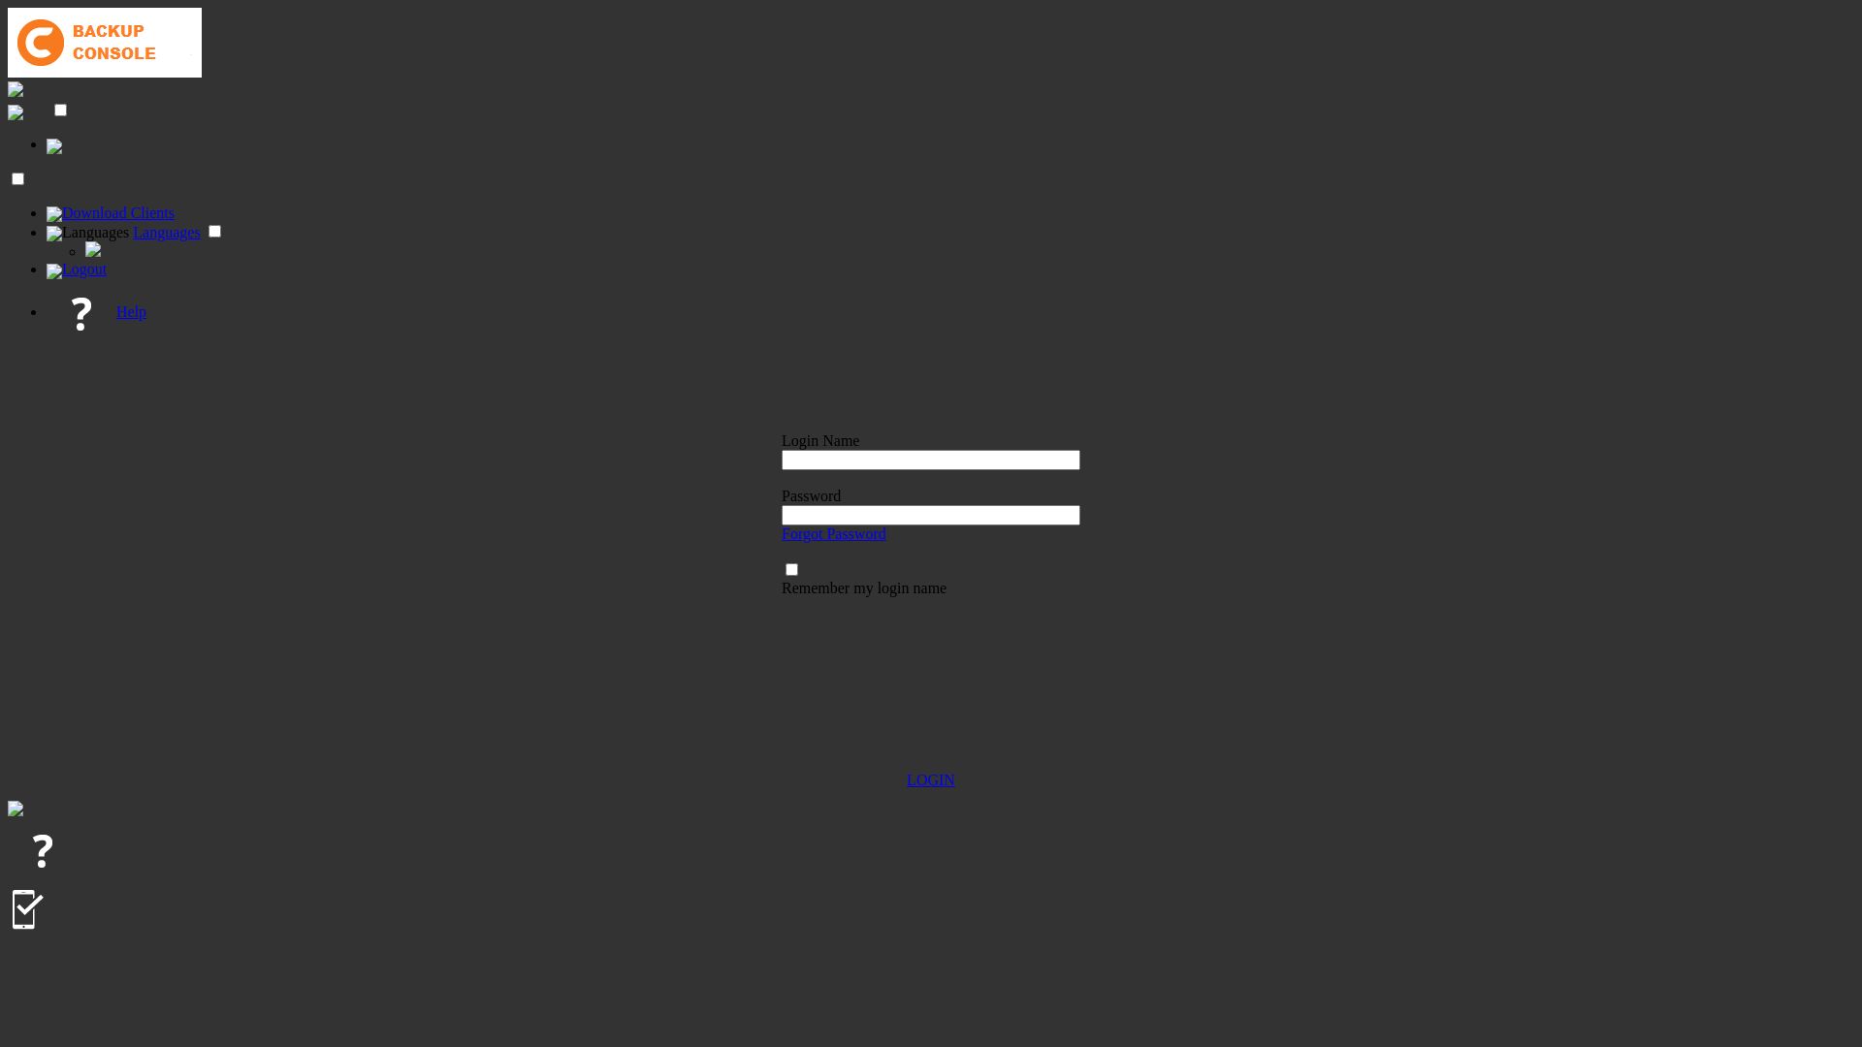  I want to click on Languages, so click(167, 233).